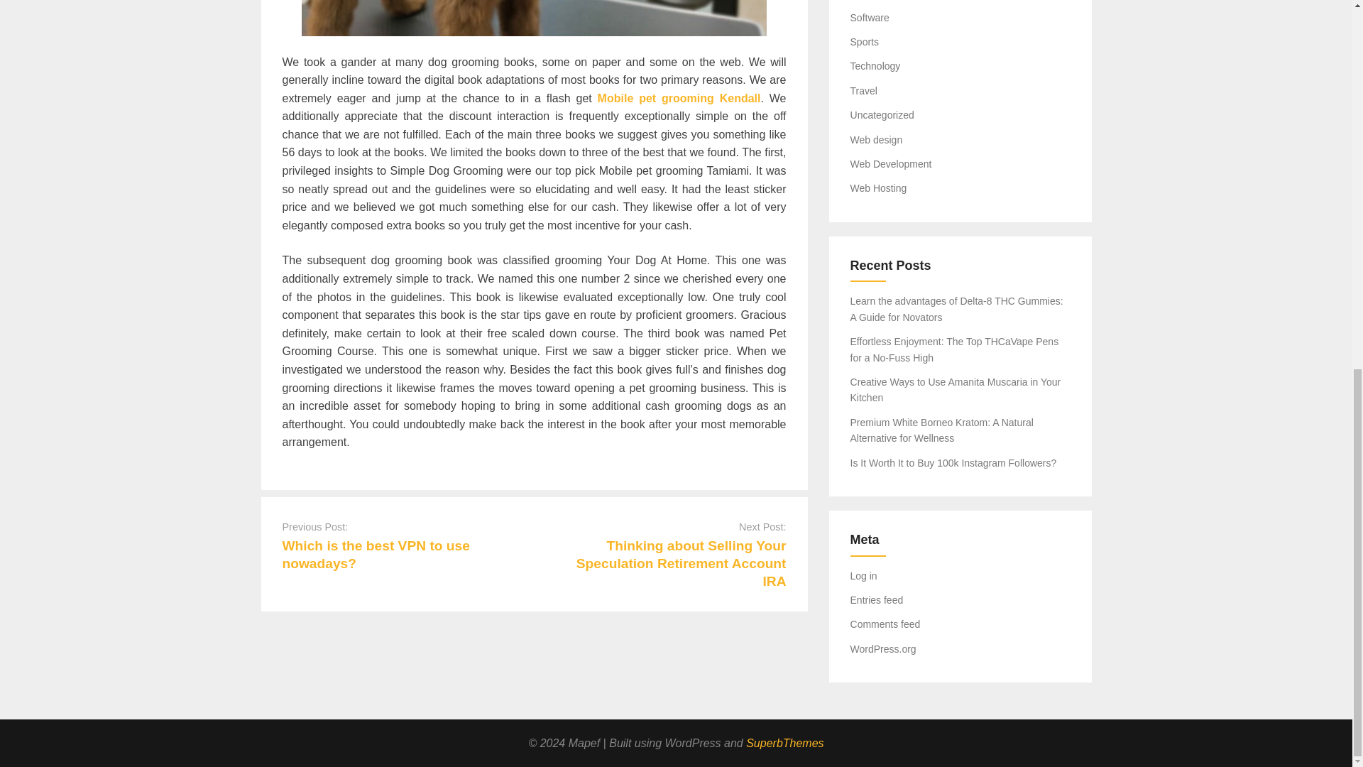 The image size is (1363, 767). I want to click on Uncategorized, so click(882, 115).